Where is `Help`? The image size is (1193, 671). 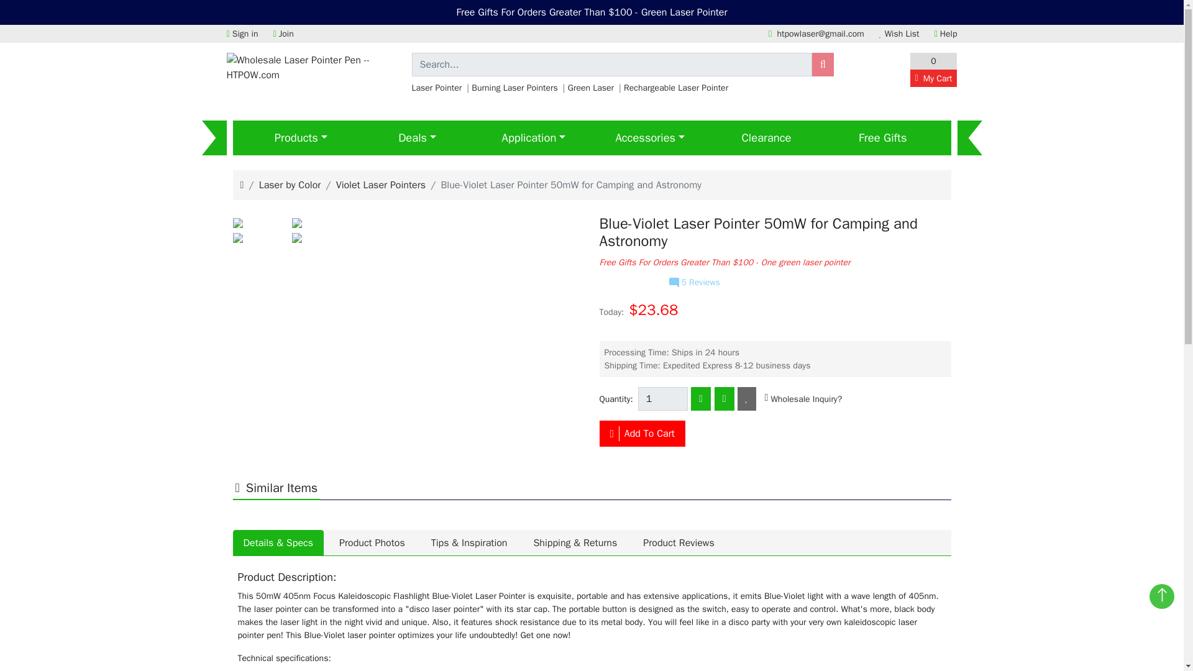 Help is located at coordinates (946, 34).